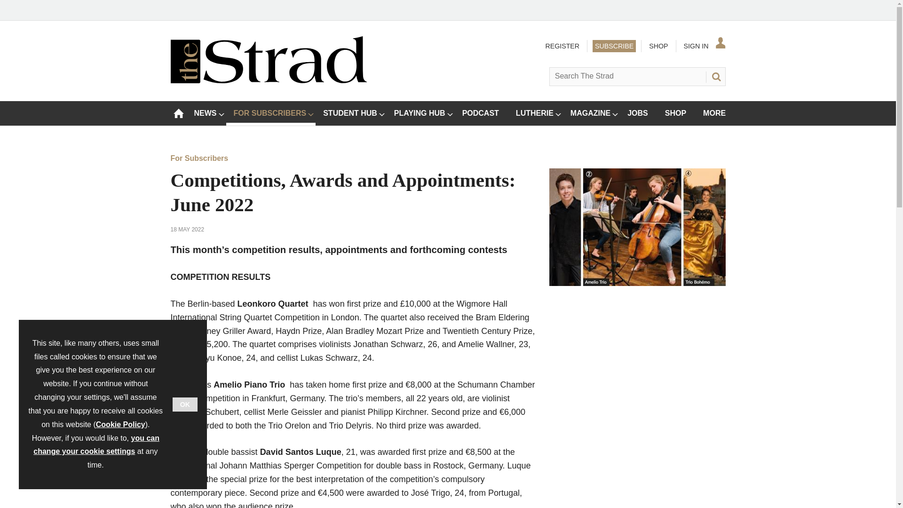 The image size is (903, 508). I want to click on SHOP, so click(658, 46).